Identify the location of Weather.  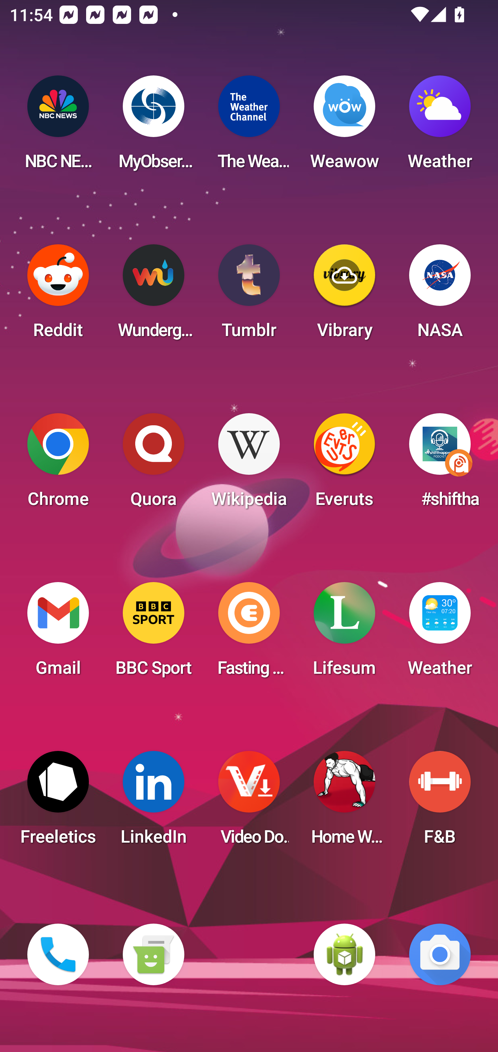
(440, 127).